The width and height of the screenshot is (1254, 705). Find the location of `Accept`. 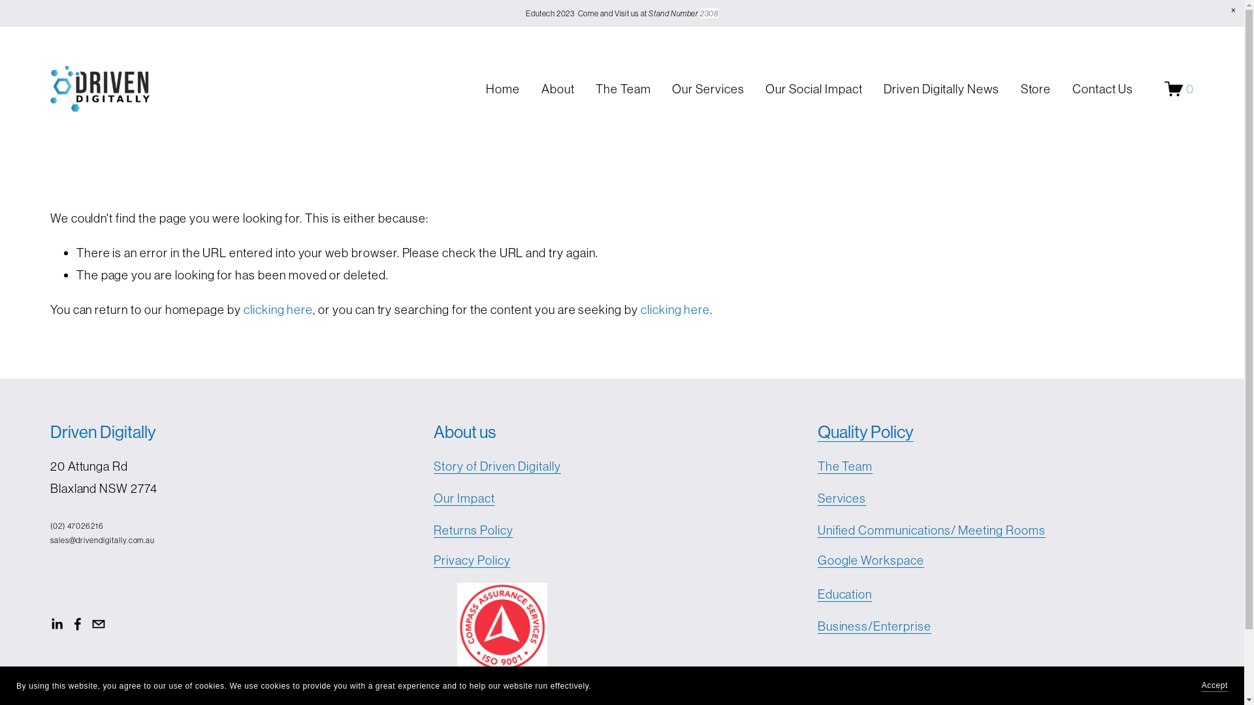

Accept is located at coordinates (1215, 685).